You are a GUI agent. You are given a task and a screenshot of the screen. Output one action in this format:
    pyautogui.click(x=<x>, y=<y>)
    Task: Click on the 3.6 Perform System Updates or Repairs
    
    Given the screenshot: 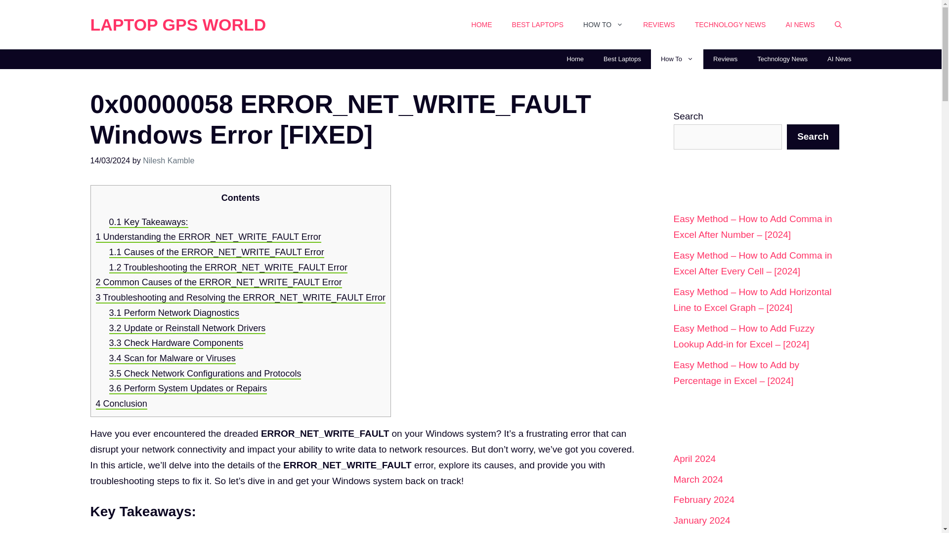 What is the action you would take?
    pyautogui.click(x=188, y=389)
    